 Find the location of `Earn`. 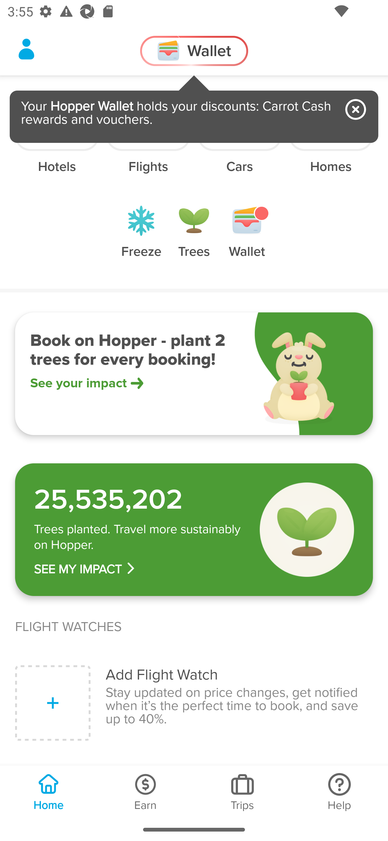

Earn is located at coordinates (145, 792).